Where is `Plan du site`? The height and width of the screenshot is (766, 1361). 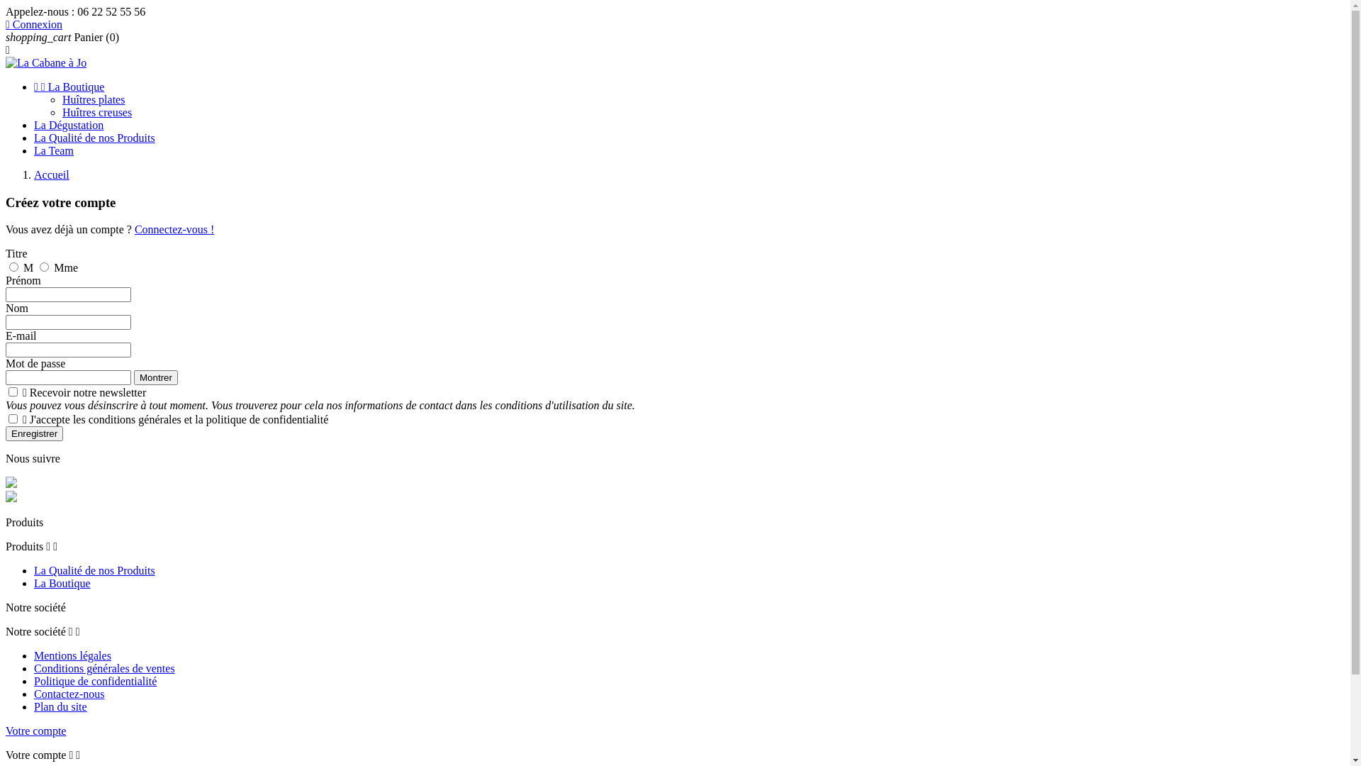 Plan du site is located at coordinates (60, 706).